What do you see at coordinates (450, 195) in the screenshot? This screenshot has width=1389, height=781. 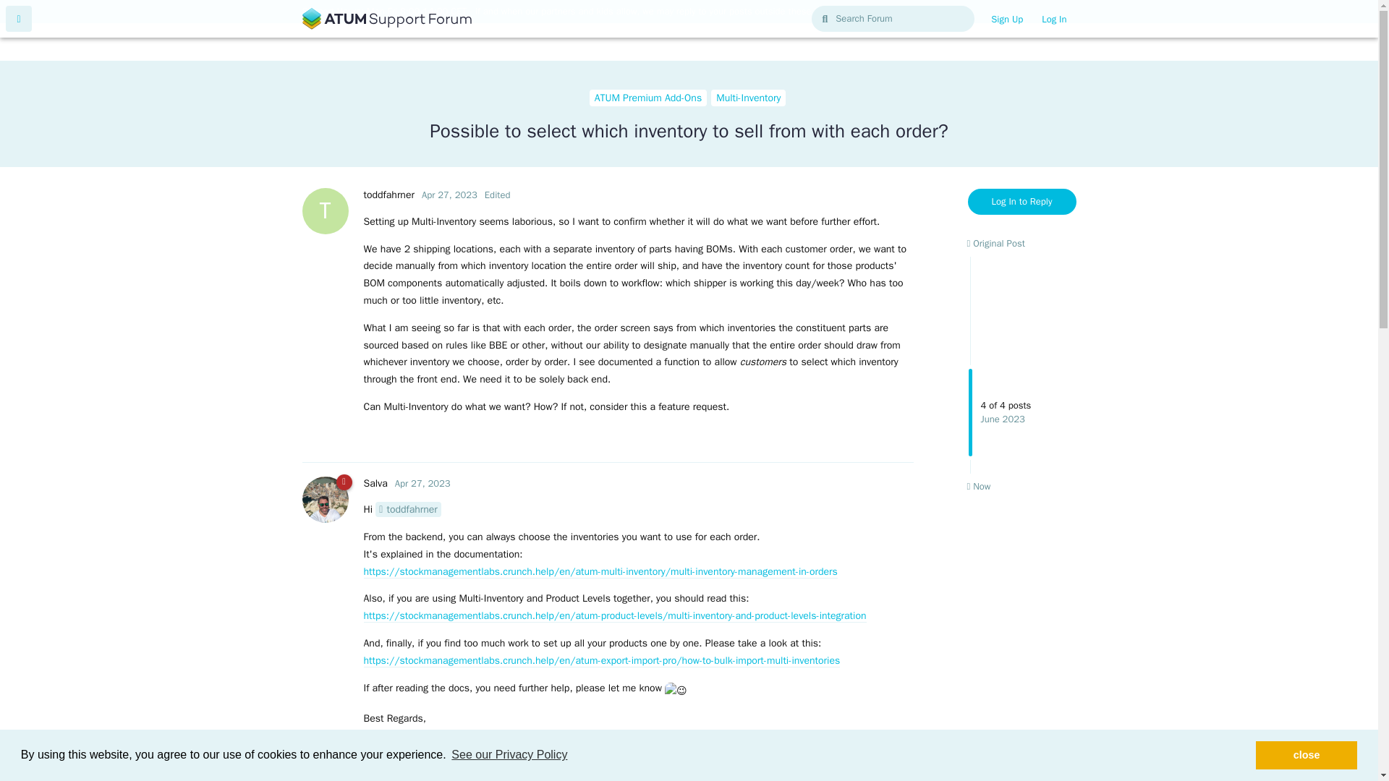 I see `ATUM Premium Add-Ons` at bounding box center [450, 195].